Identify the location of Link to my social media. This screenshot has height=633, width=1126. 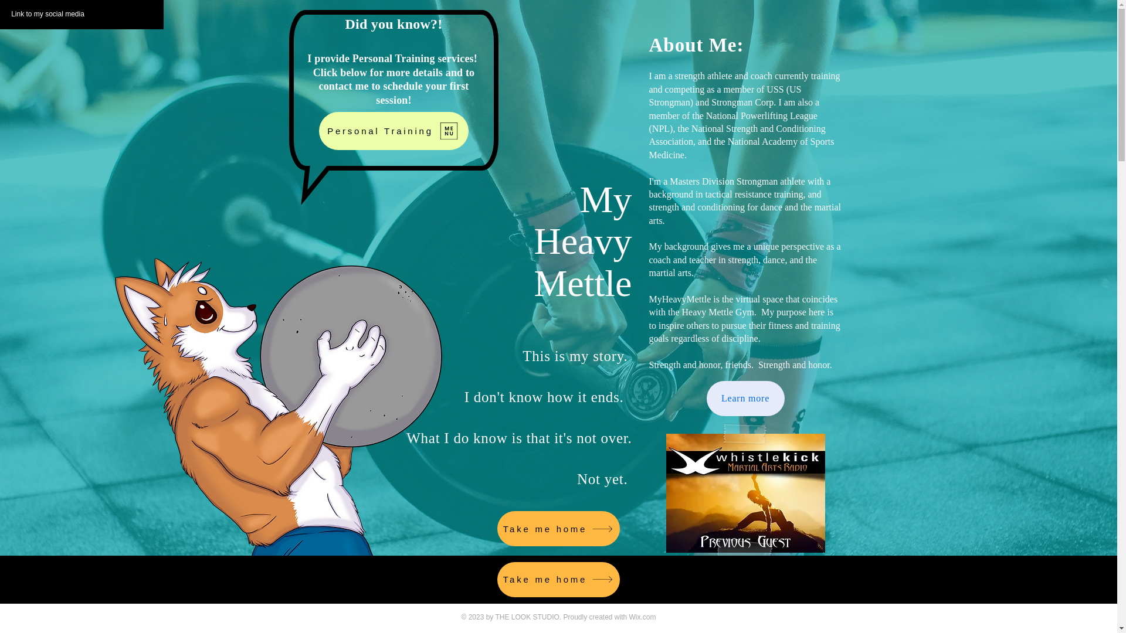
(48, 14).